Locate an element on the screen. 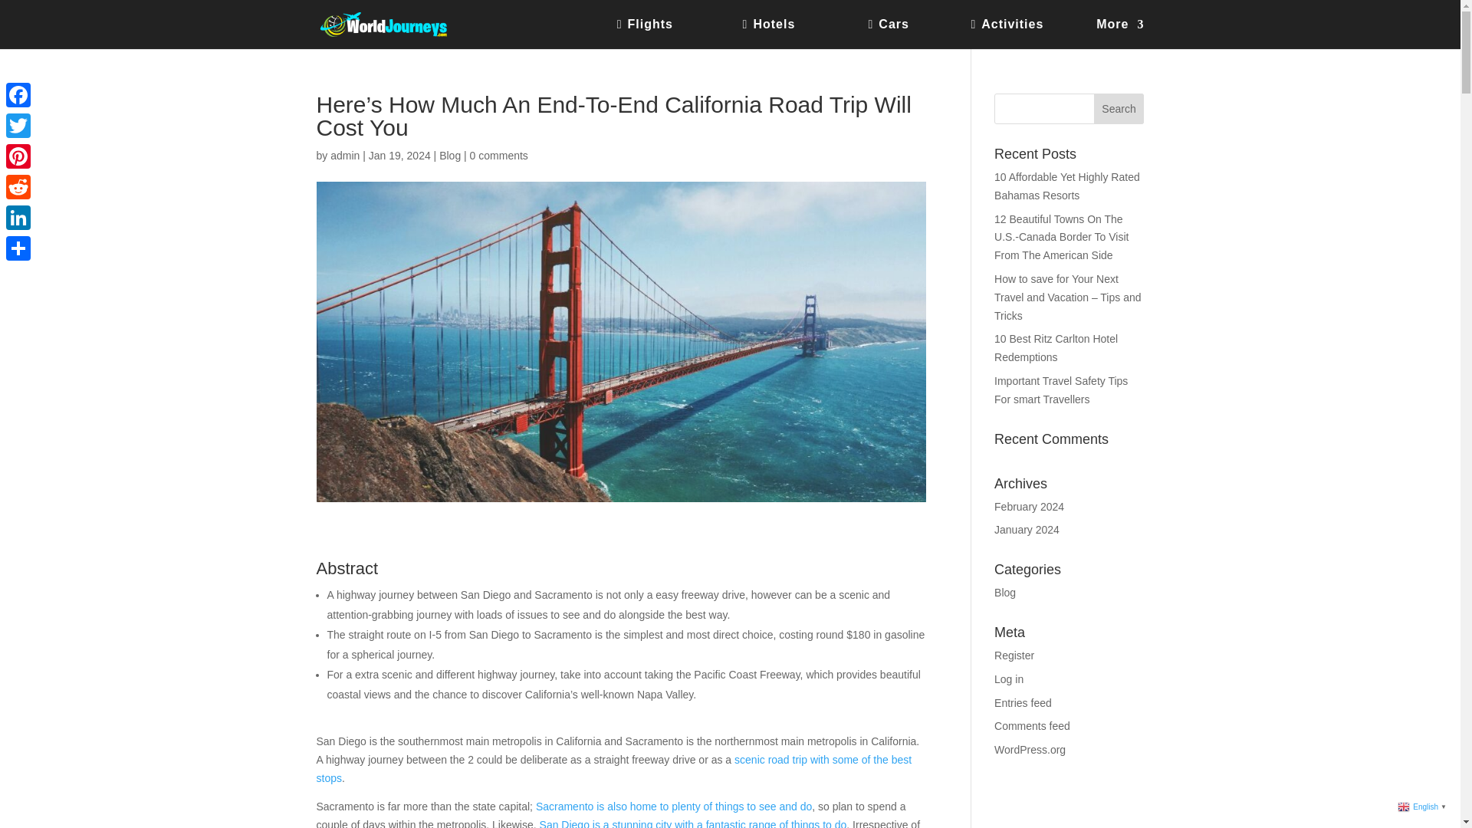 The image size is (1472, 828). 0 comments is located at coordinates (498, 155).